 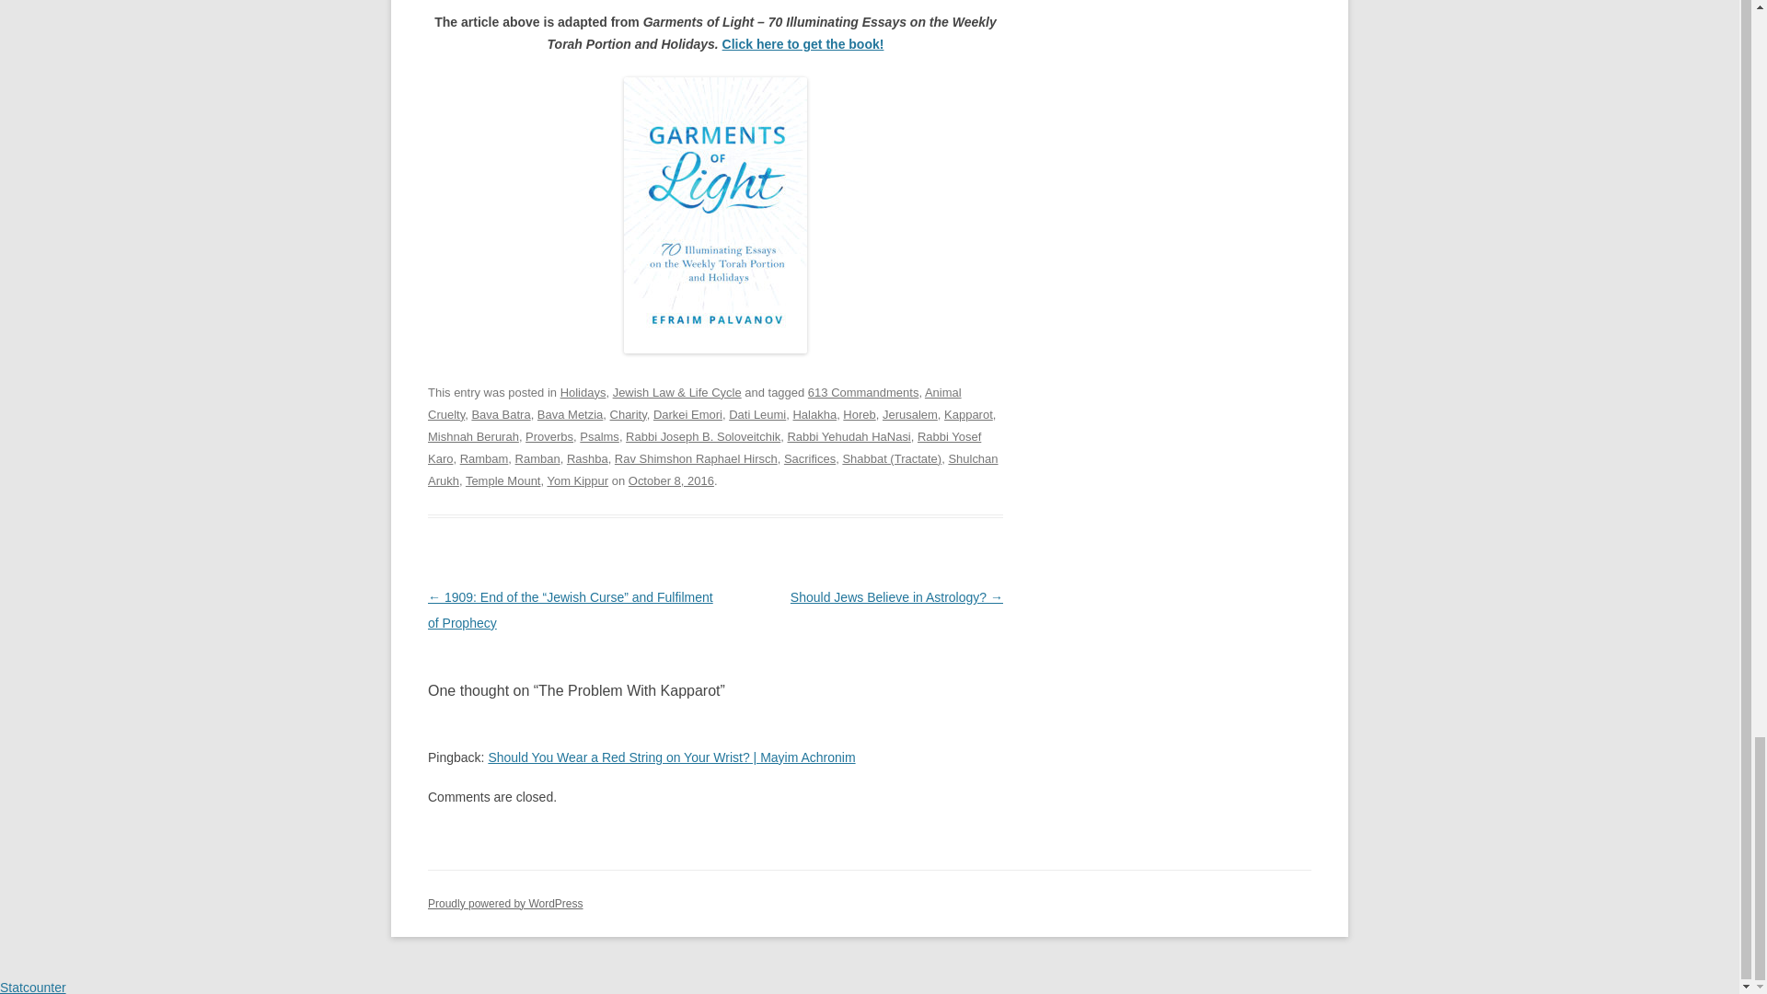 I want to click on Semantic Personal Publishing Platform, so click(x=504, y=904).